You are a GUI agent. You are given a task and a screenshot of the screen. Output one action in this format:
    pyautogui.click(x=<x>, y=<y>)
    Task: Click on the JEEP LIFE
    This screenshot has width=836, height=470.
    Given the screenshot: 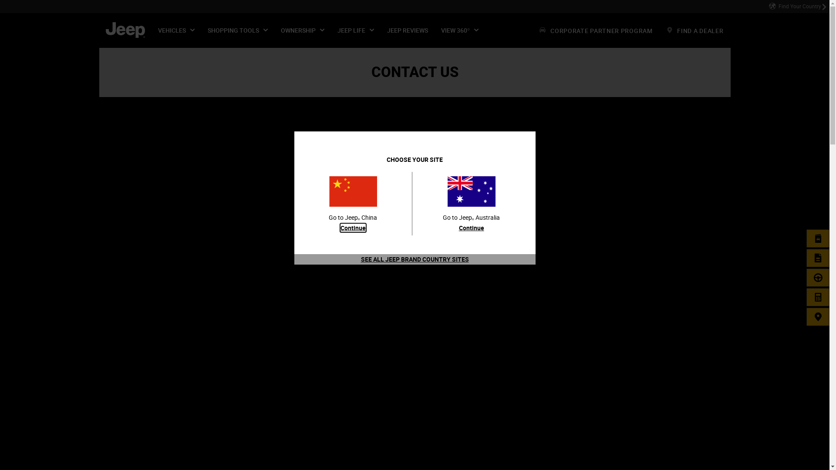 What is the action you would take?
    pyautogui.click(x=356, y=30)
    